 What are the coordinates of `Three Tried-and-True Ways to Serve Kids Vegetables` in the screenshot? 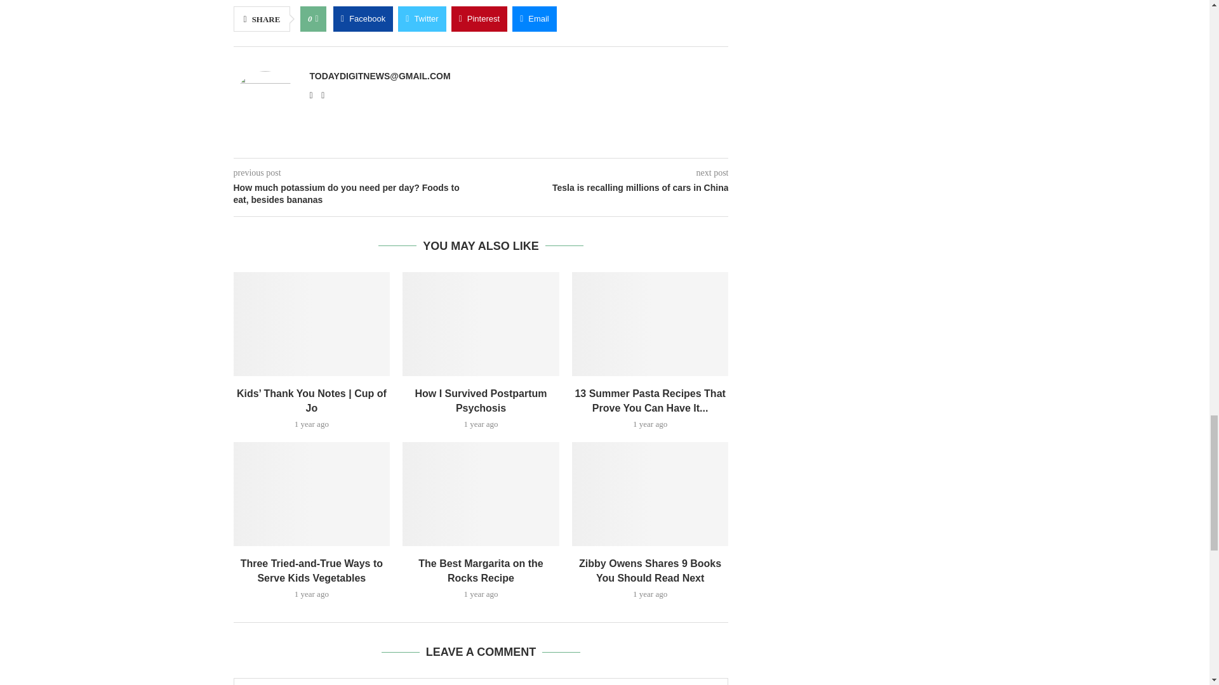 It's located at (312, 493).